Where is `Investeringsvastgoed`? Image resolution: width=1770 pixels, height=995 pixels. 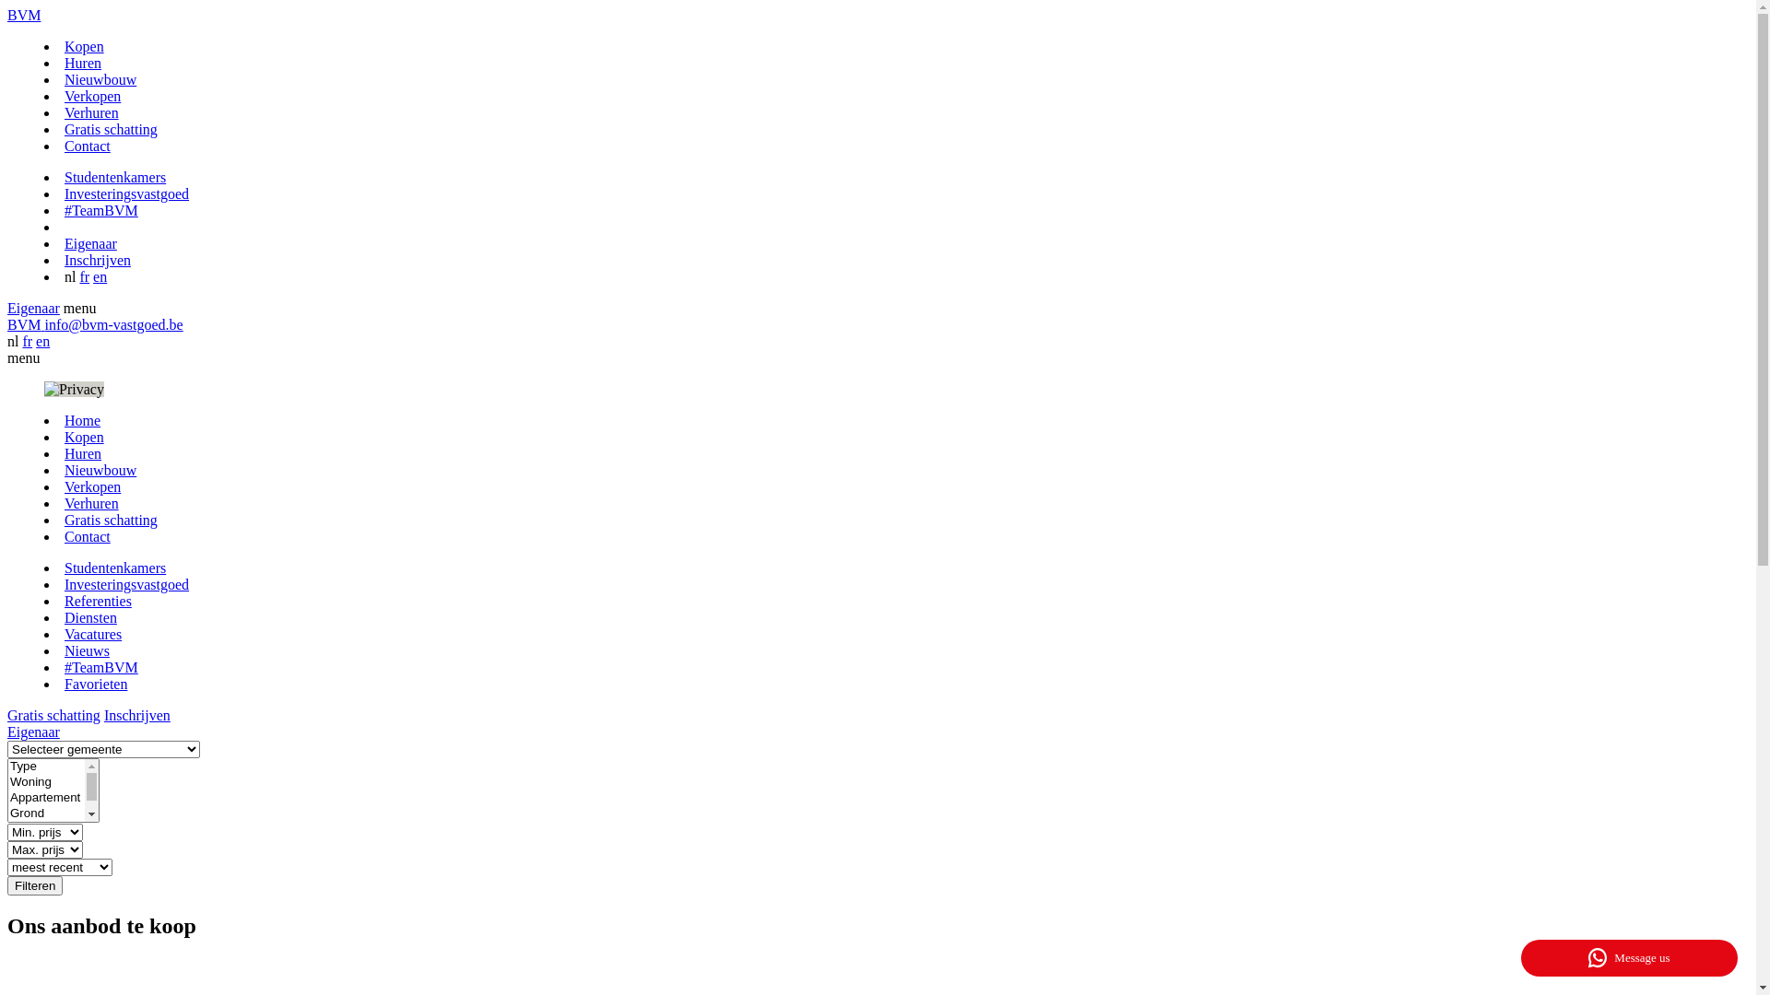 Investeringsvastgoed is located at coordinates (127, 584).